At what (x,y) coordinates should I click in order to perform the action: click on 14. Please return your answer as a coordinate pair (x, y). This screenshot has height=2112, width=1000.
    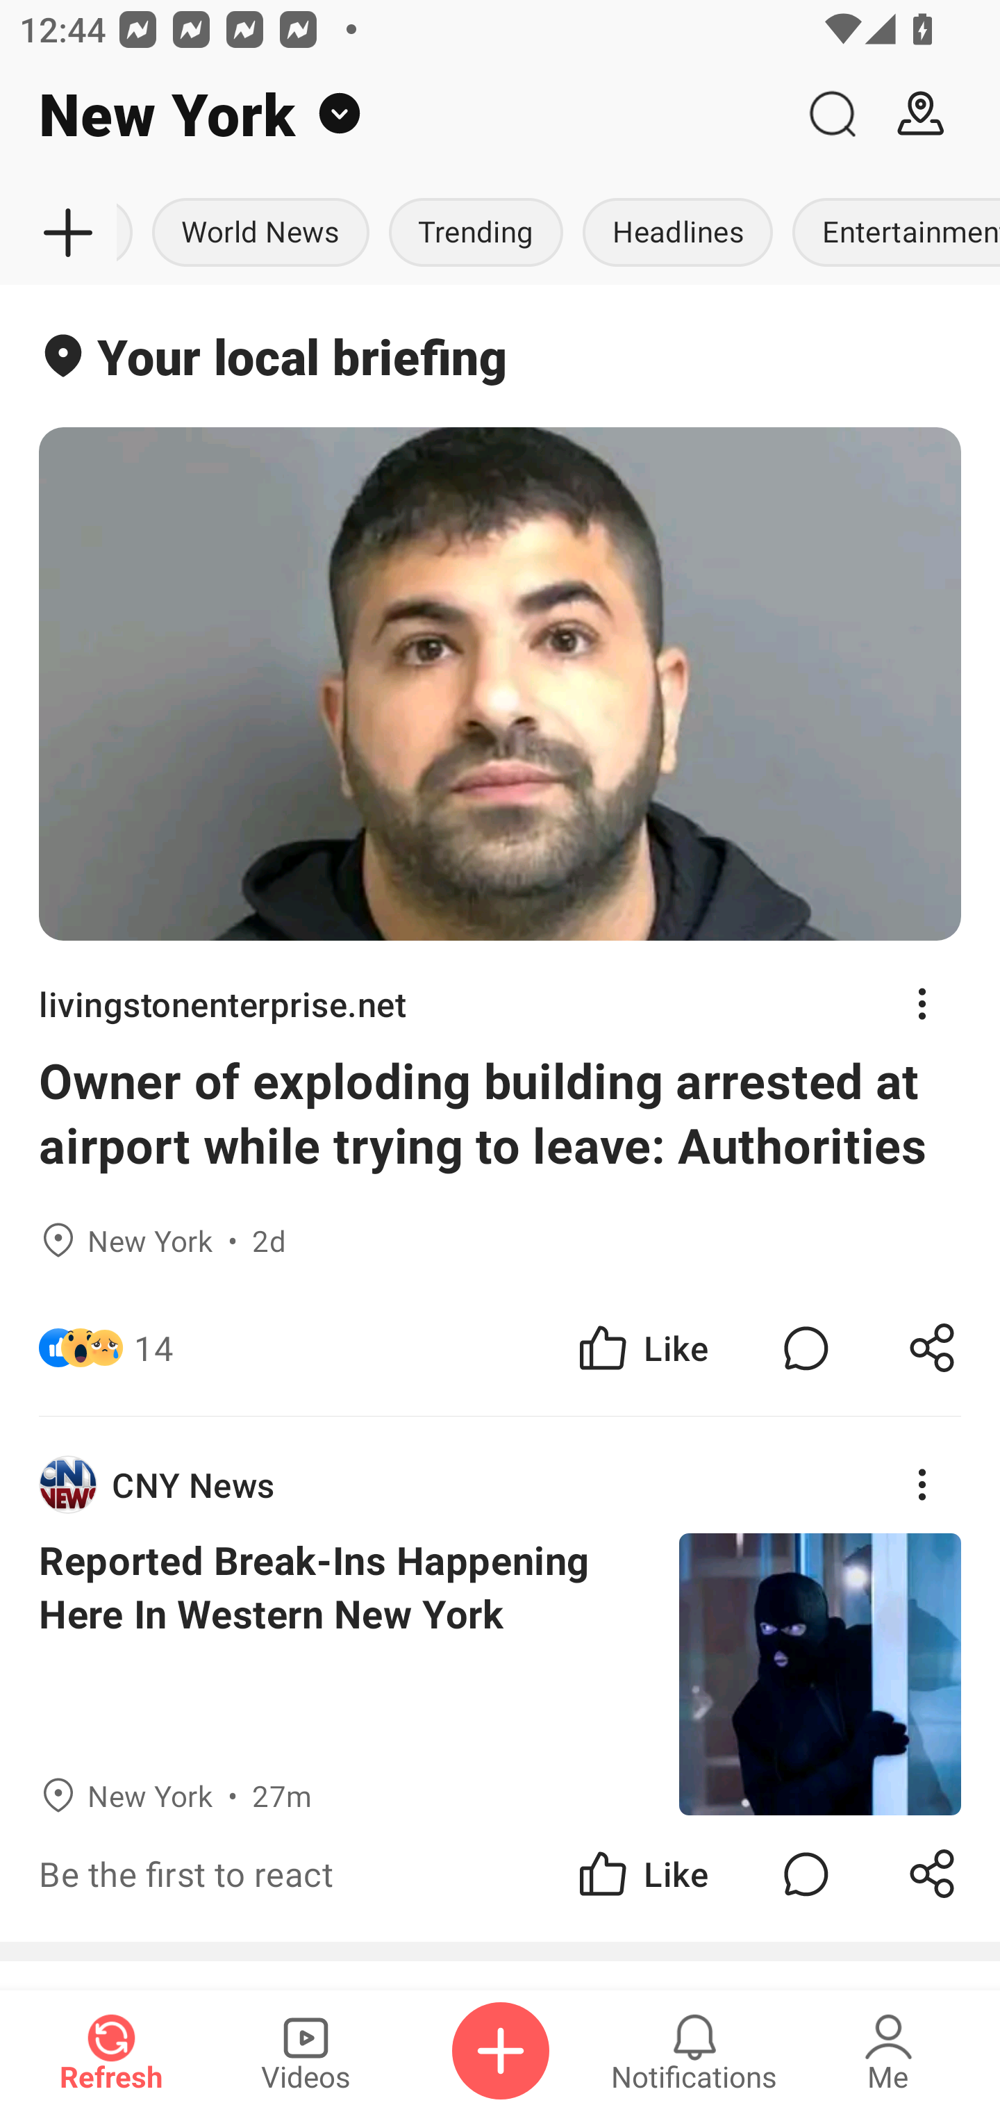
    Looking at the image, I should click on (153, 1348).